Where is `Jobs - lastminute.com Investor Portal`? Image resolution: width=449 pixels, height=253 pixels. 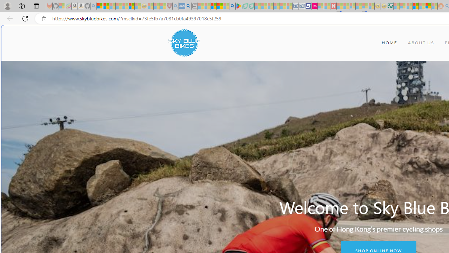
Jobs - lastminute.com Investor Portal is located at coordinates (314, 6).